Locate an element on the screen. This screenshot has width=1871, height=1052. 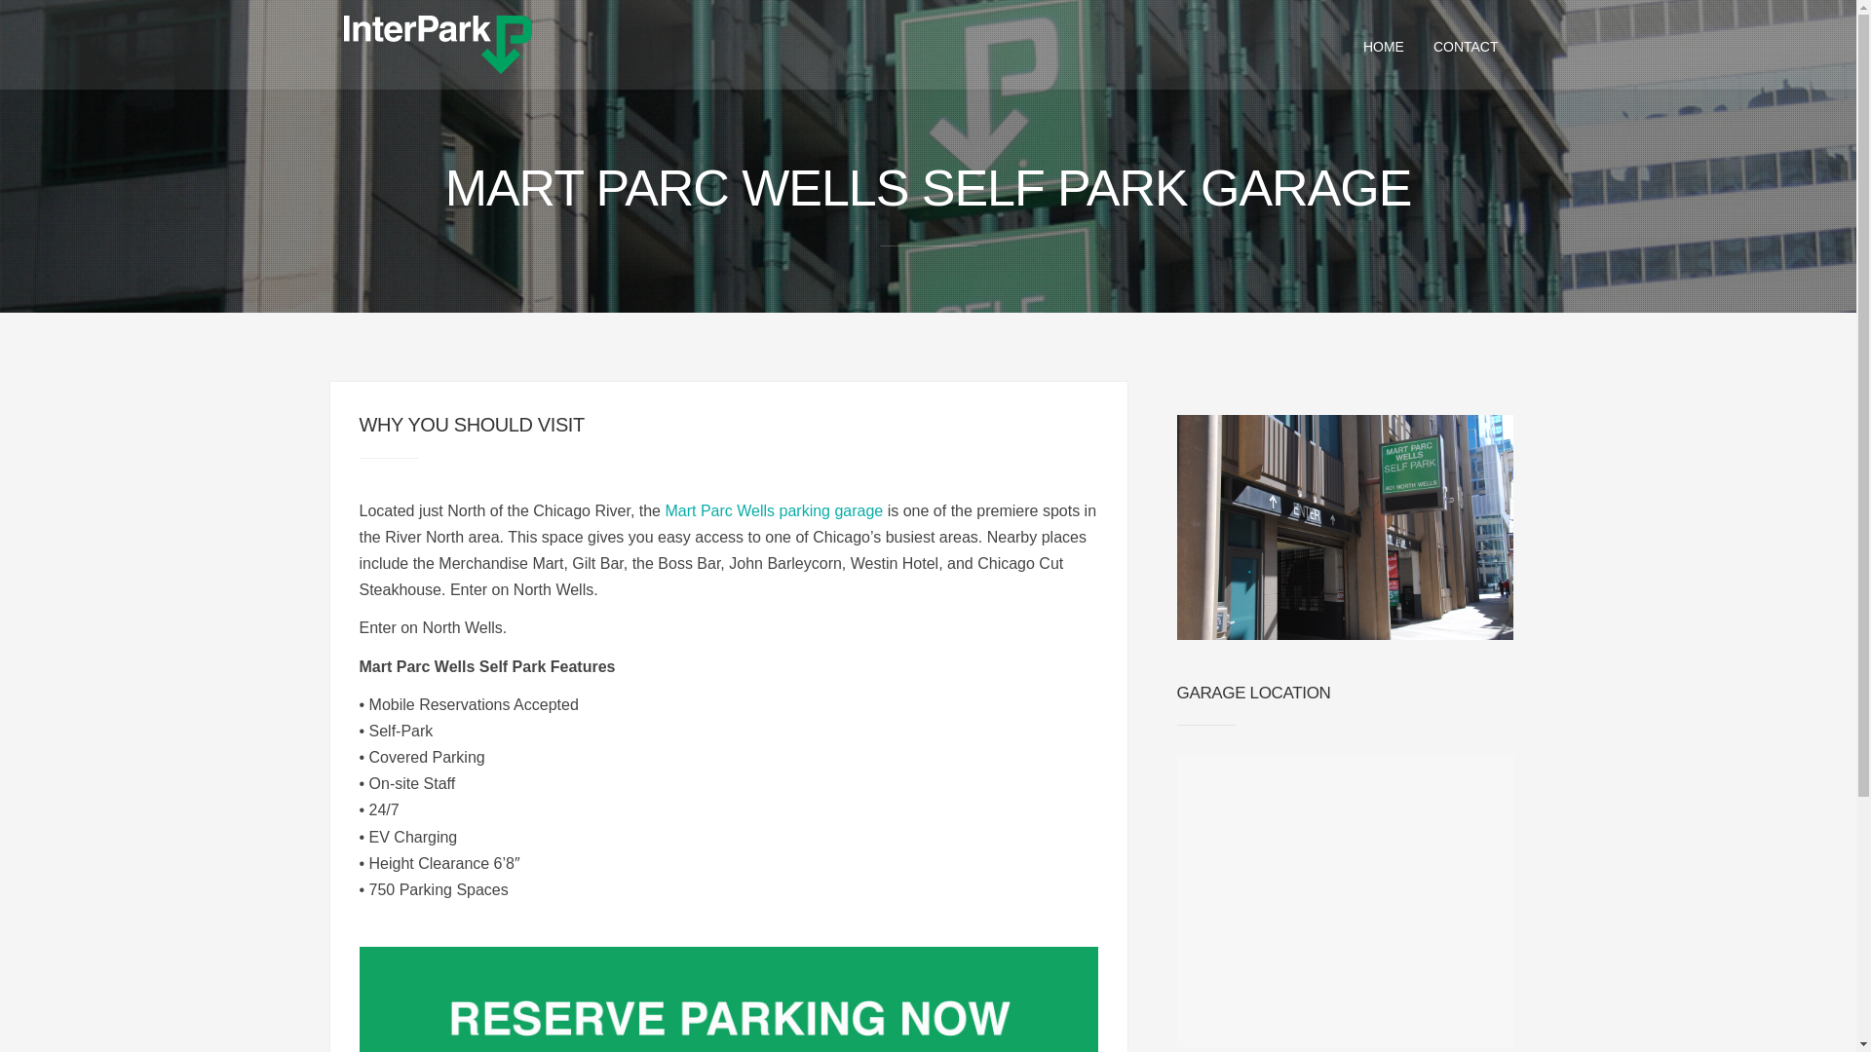
HOME is located at coordinates (1384, 45).